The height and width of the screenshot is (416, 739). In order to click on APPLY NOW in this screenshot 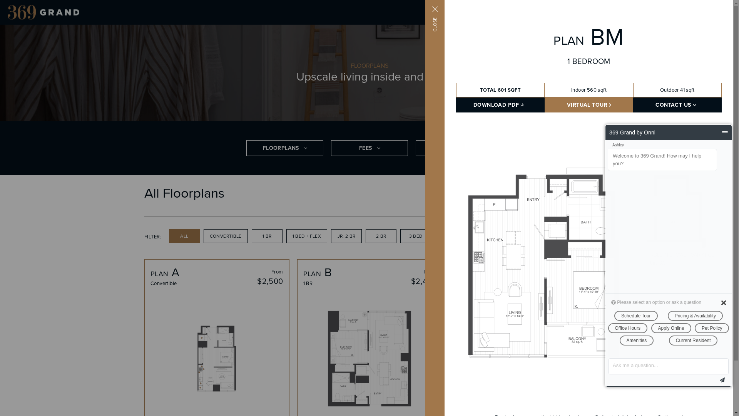, I will do `click(693, 12)`.